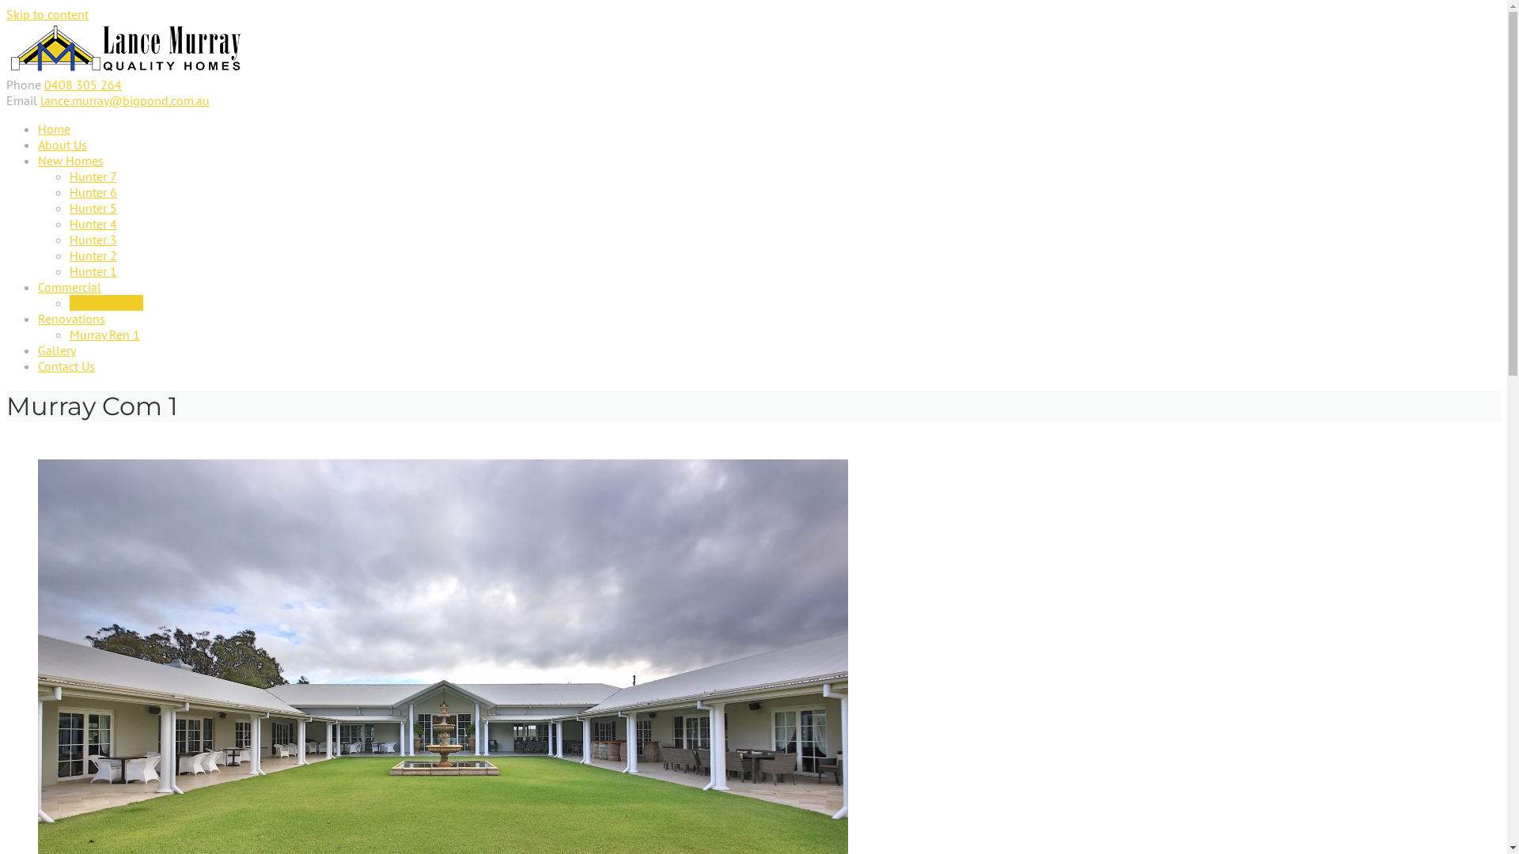 This screenshot has height=854, width=1519. Describe the element at coordinates (125, 69) in the screenshot. I see `Lance Murray Quality Homes` at that location.